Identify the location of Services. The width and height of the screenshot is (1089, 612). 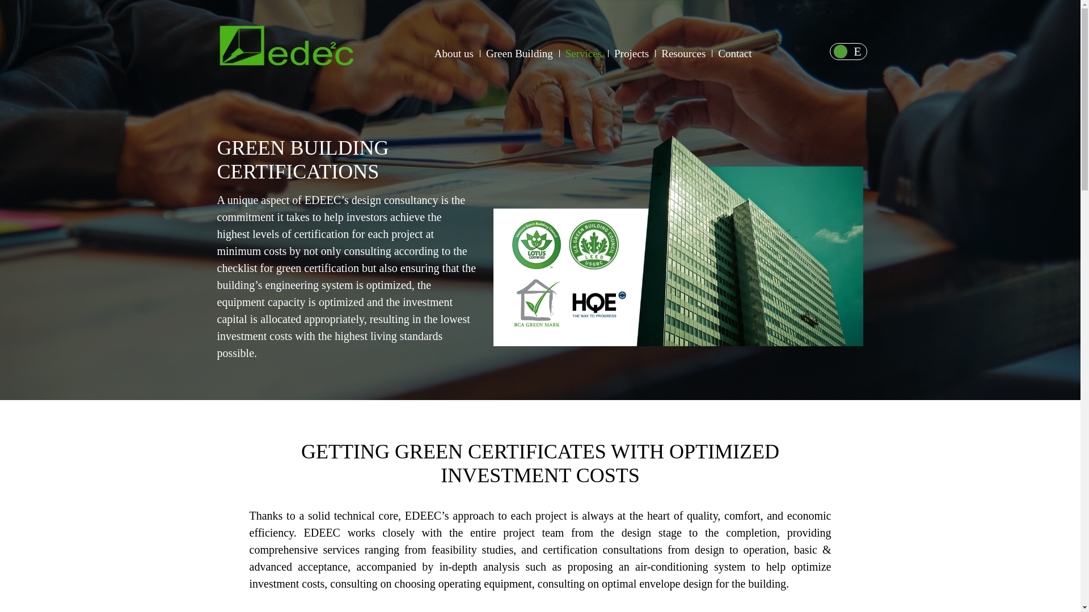
(583, 53).